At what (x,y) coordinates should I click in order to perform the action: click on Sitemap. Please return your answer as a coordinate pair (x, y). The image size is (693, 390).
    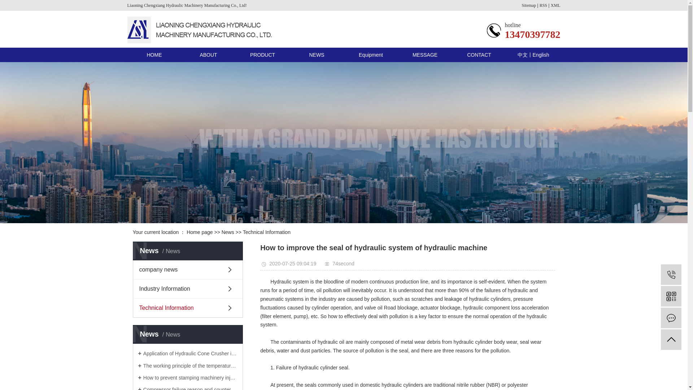
    Looking at the image, I should click on (528, 5).